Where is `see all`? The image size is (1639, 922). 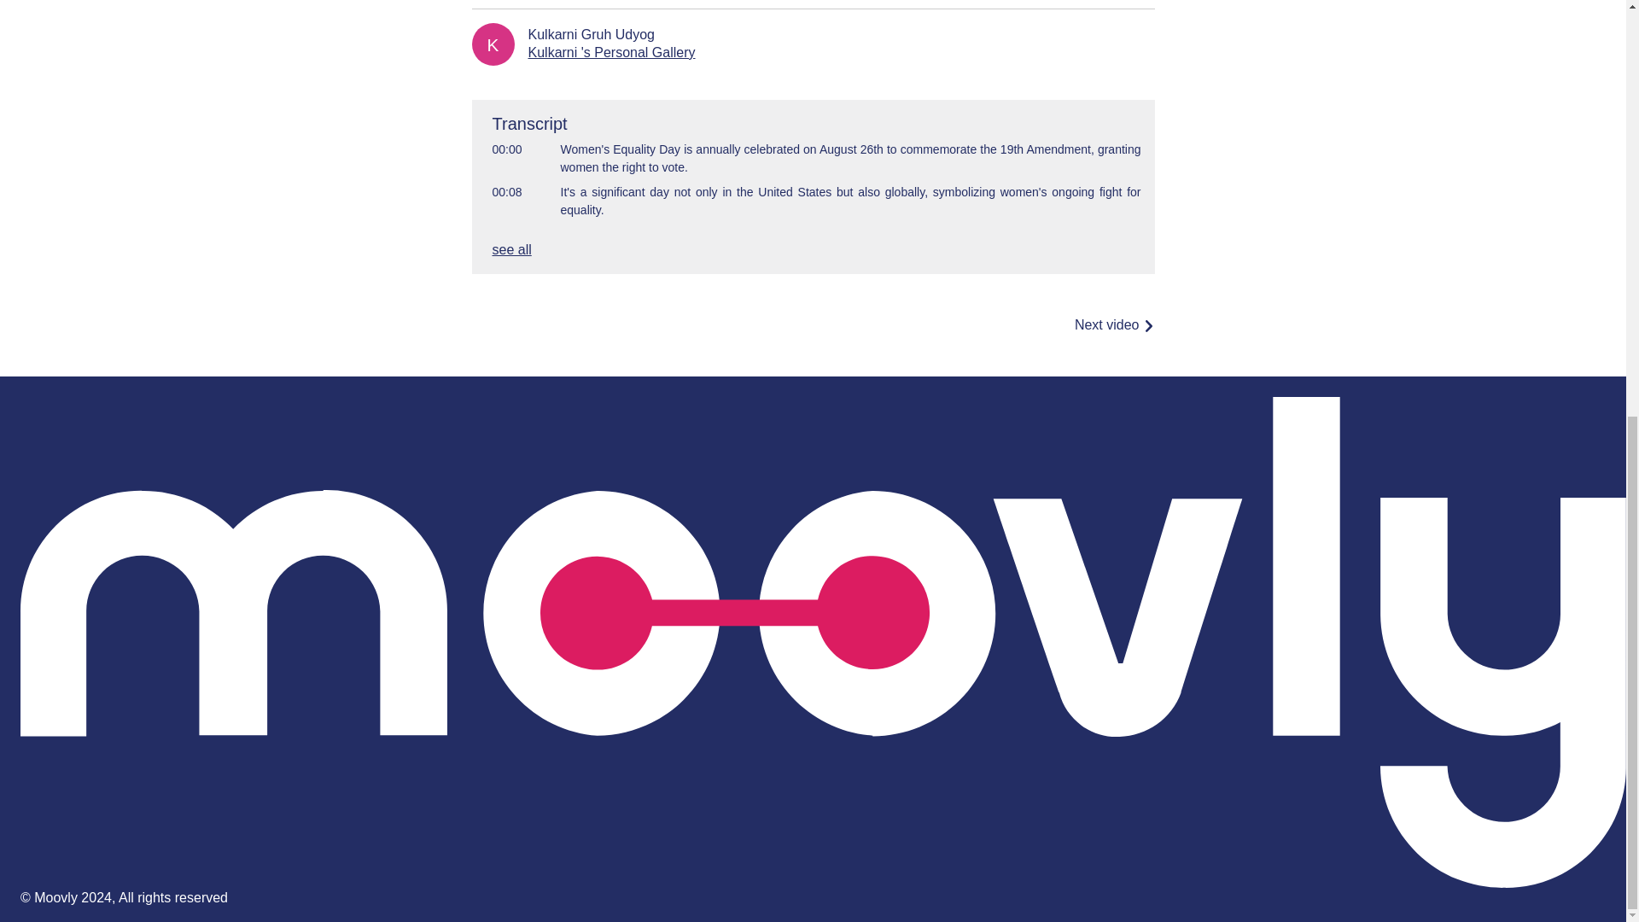 see all is located at coordinates (511, 249).